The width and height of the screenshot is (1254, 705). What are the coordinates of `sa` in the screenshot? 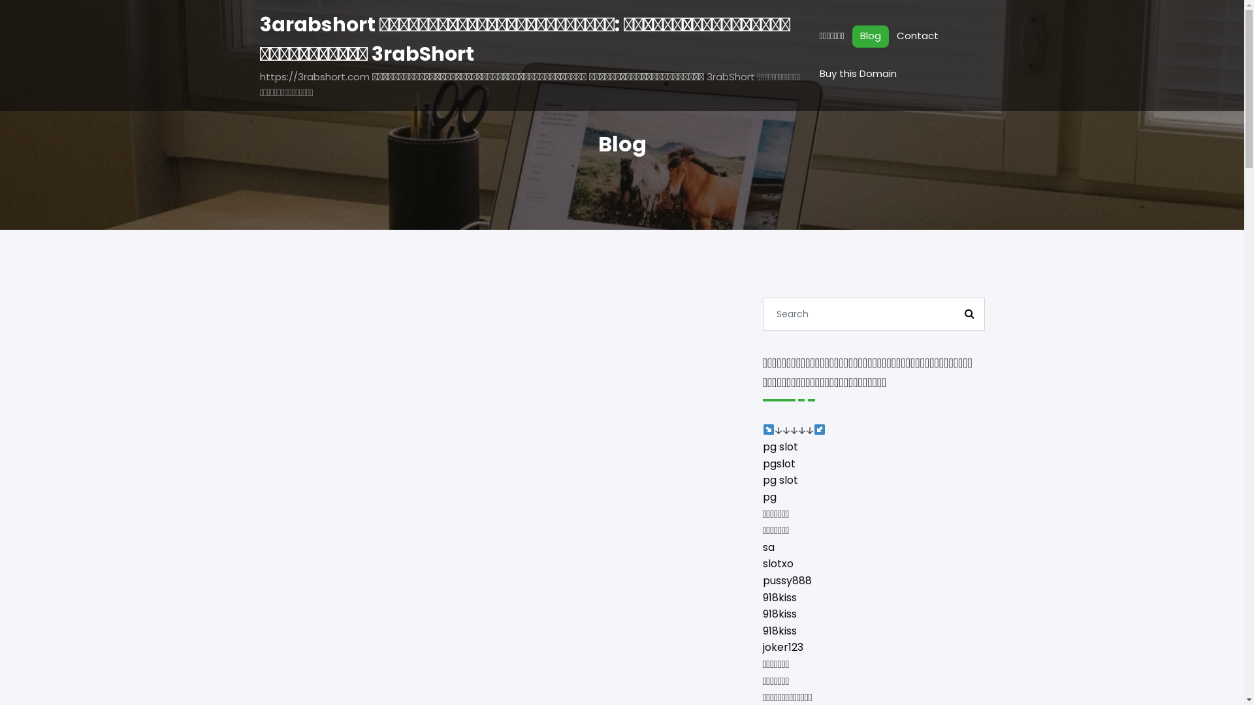 It's located at (769, 547).